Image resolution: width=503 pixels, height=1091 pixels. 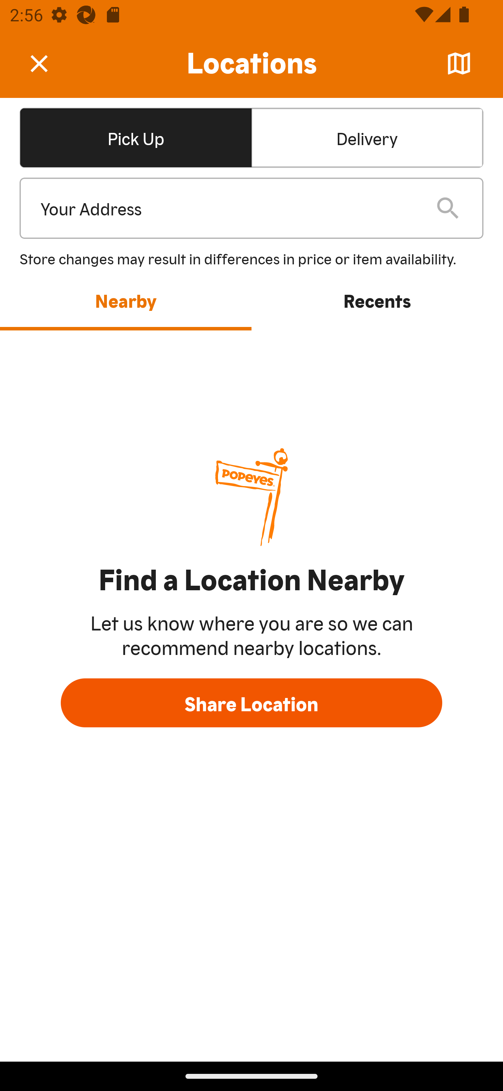 What do you see at coordinates (136, 137) in the screenshot?
I see `Pick UpSelected Pick UpSelected Pick Up` at bounding box center [136, 137].